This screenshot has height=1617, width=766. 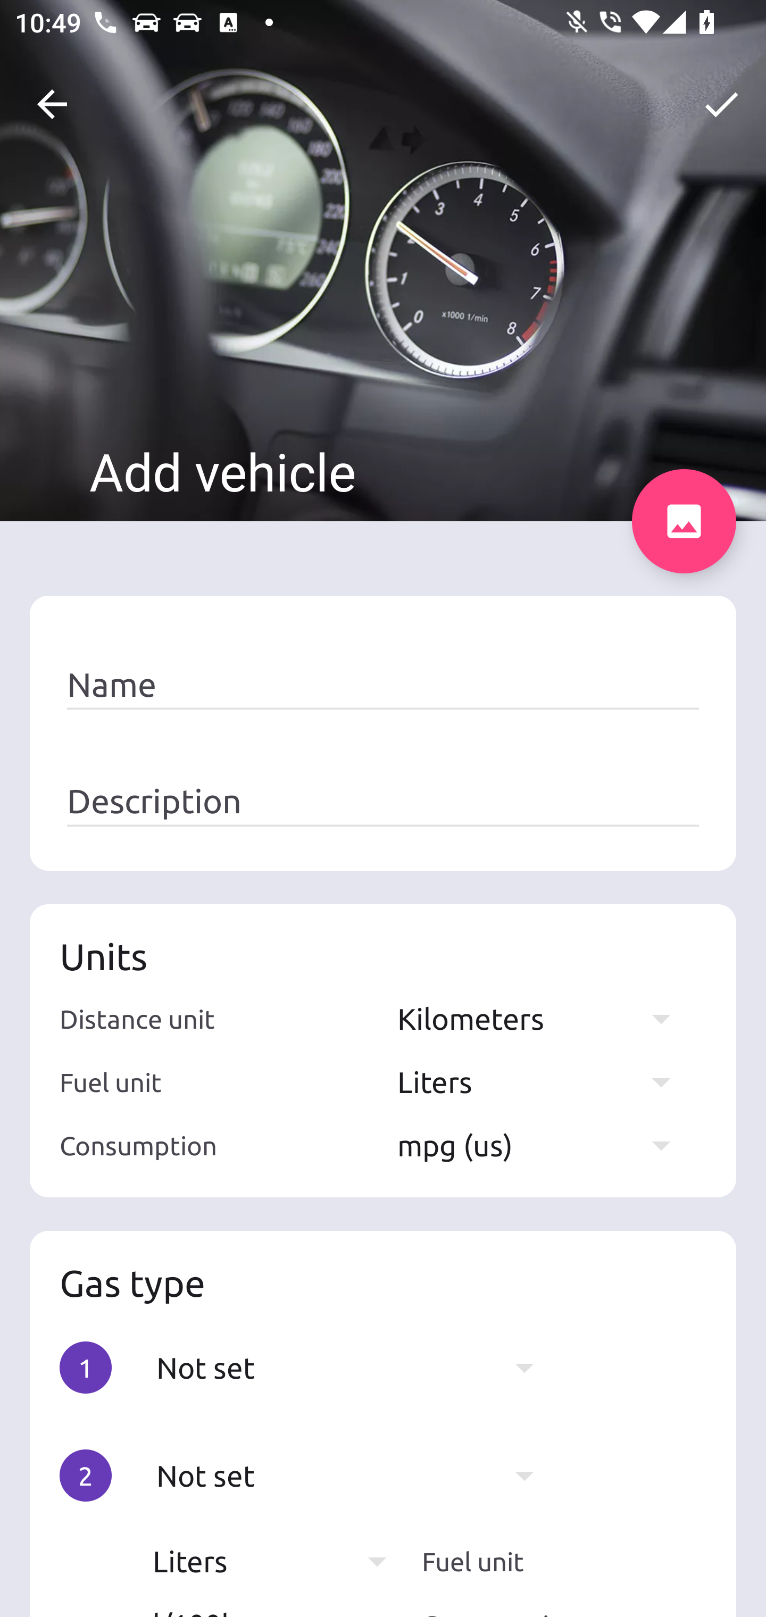 What do you see at coordinates (544, 1145) in the screenshot?
I see `mpg (us)` at bounding box center [544, 1145].